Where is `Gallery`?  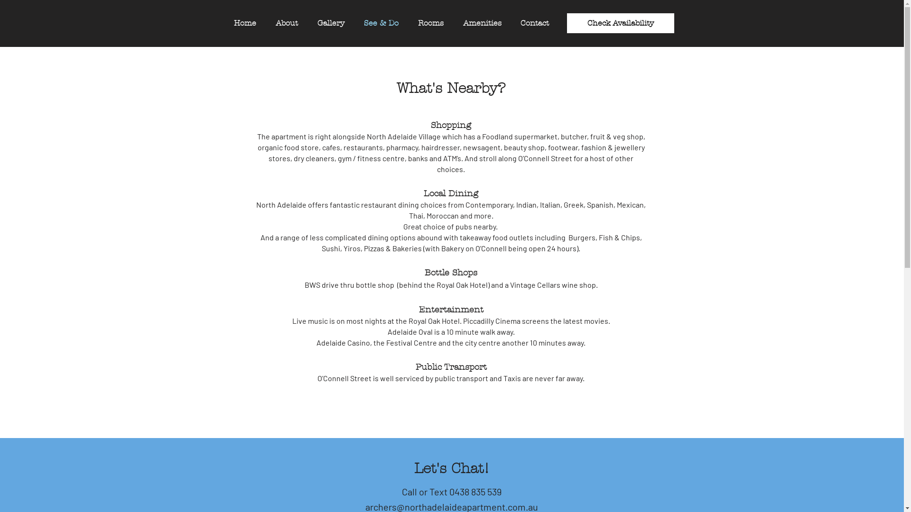
Gallery is located at coordinates (331, 23).